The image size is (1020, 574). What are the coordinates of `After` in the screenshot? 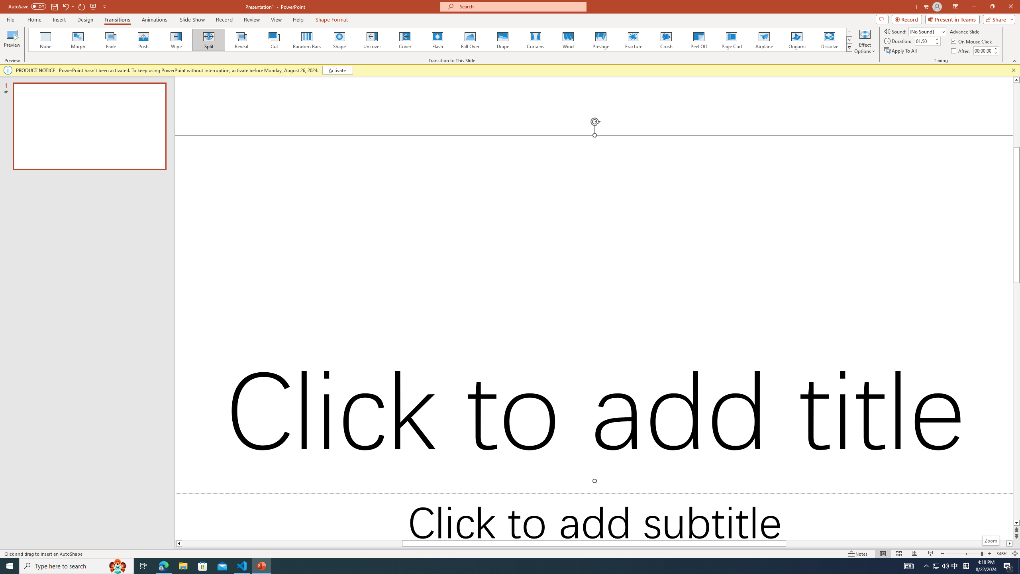 It's located at (983, 51).